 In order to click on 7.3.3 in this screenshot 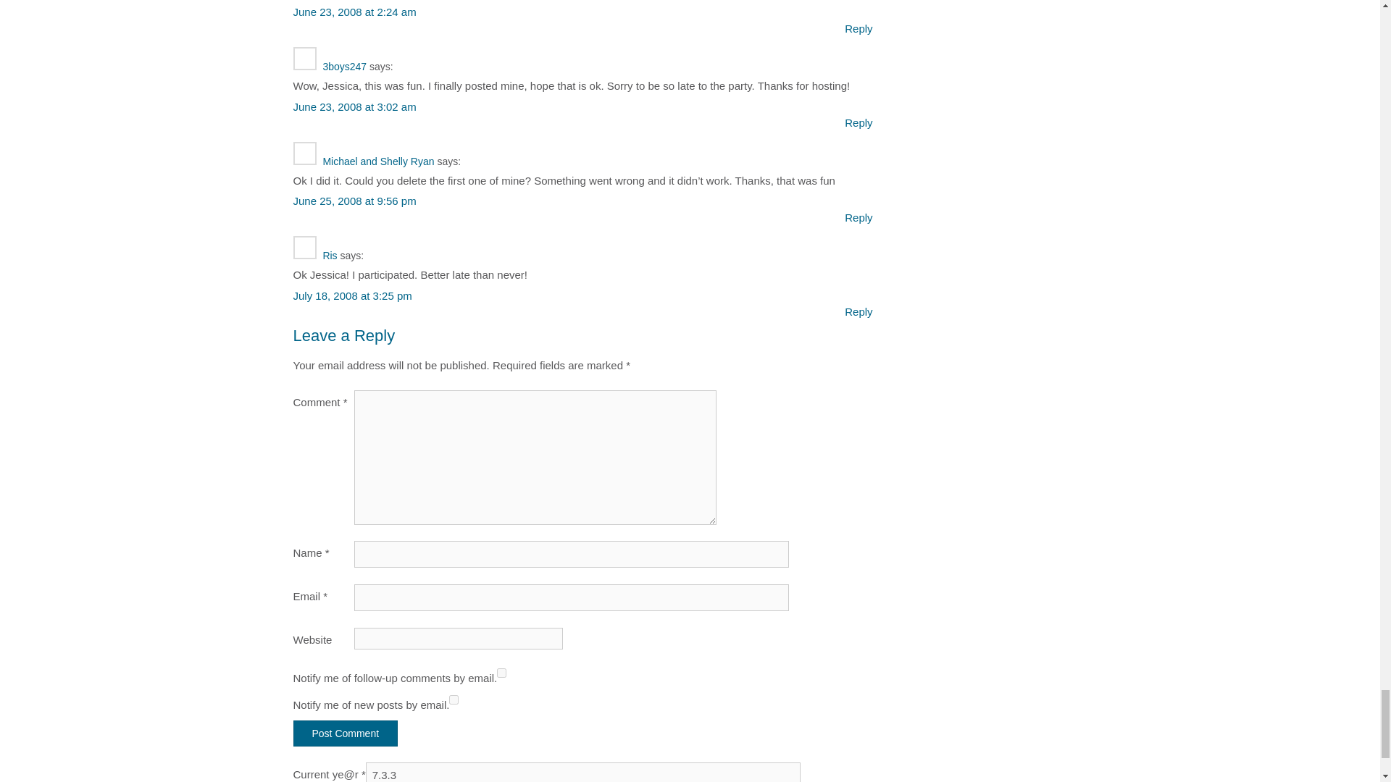, I will do `click(582, 772)`.